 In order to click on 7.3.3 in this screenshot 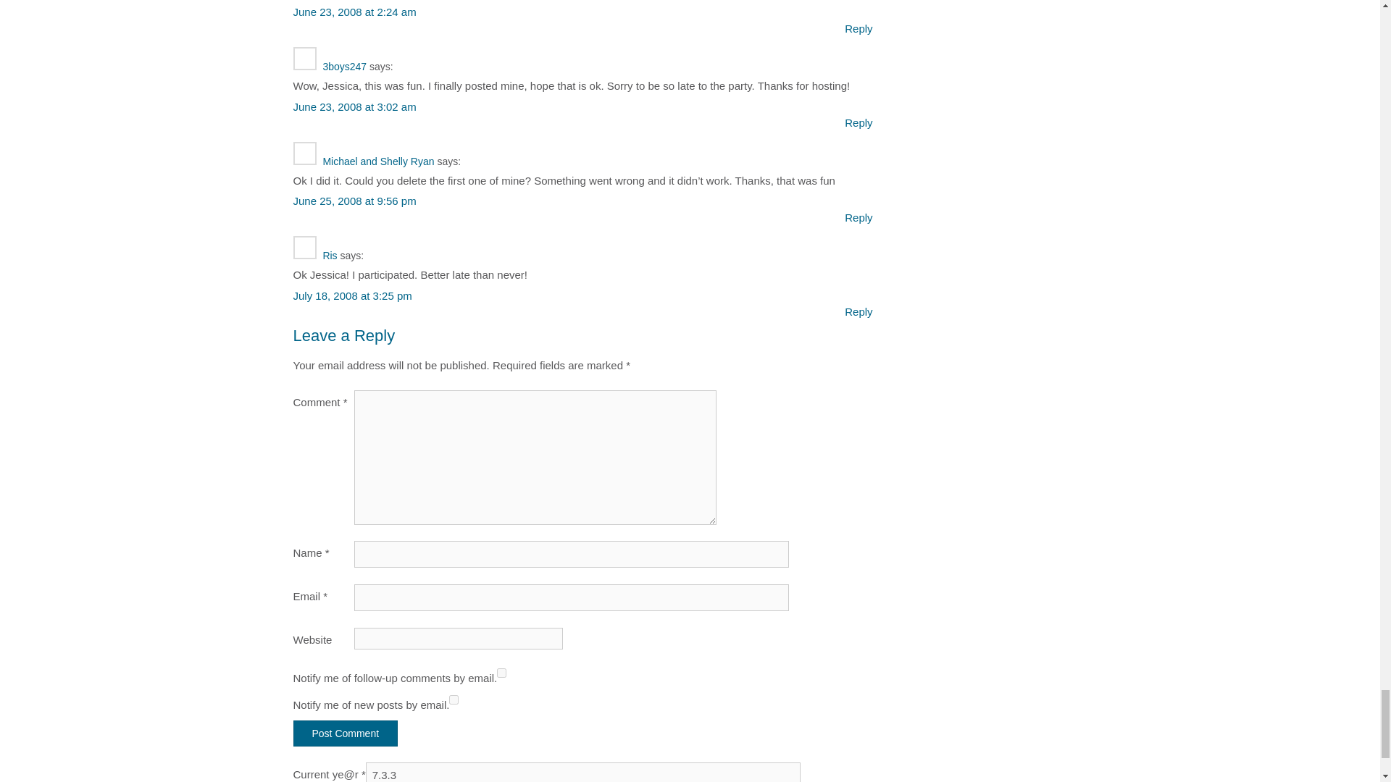, I will do `click(582, 772)`.